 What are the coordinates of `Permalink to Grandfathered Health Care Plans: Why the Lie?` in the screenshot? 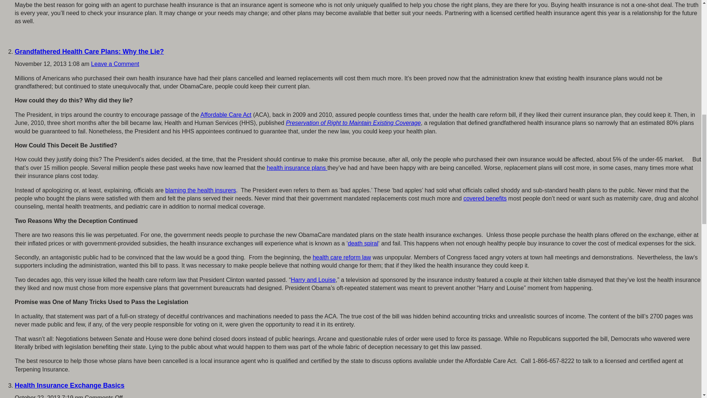 It's located at (89, 52).